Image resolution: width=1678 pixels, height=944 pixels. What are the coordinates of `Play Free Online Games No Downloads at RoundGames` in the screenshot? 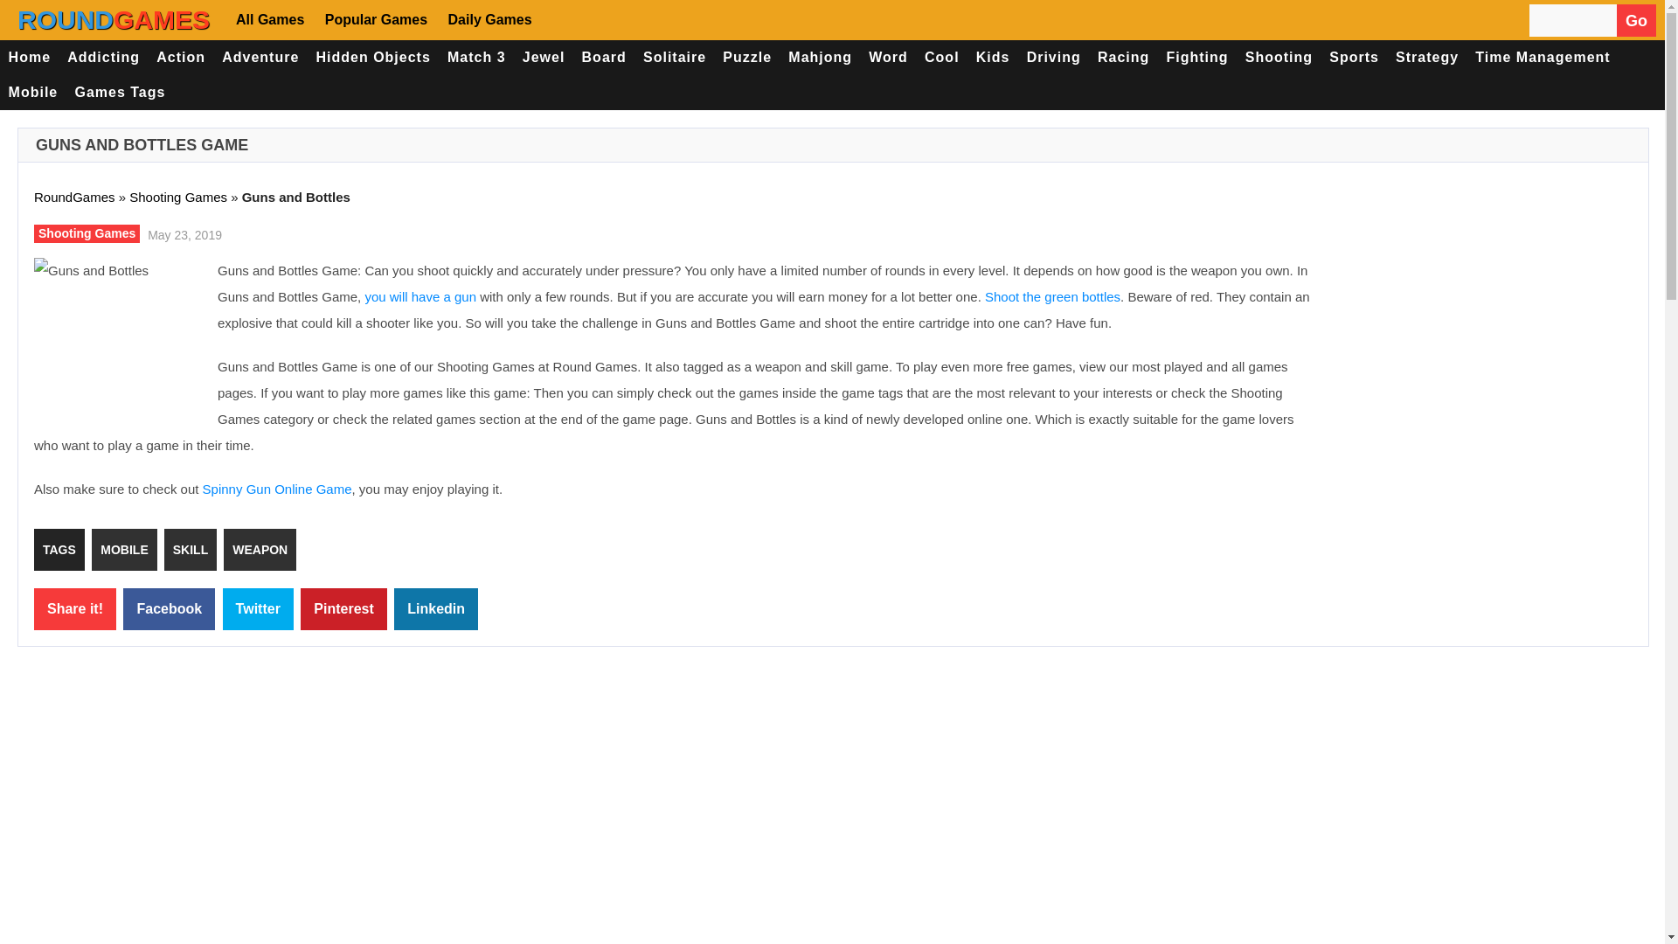 It's located at (114, 20).